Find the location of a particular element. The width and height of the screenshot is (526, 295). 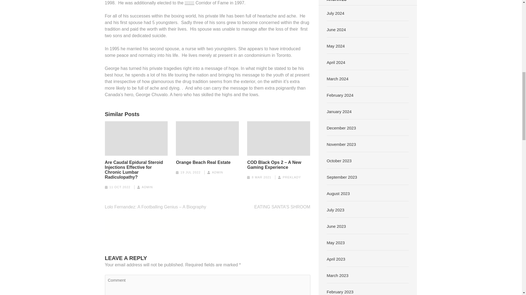

ADMIN is located at coordinates (218, 172).